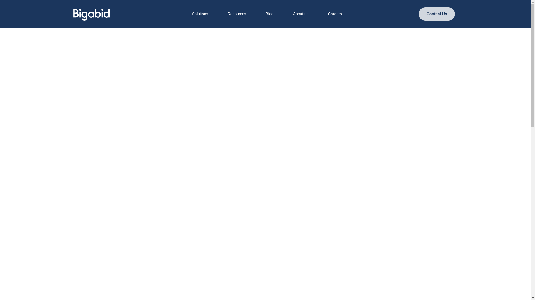 Image resolution: width=535 pixels, height=300 pixels. Describe the element at coordinates (200, 14) in the screenshot. I see `Solutions` at that location.